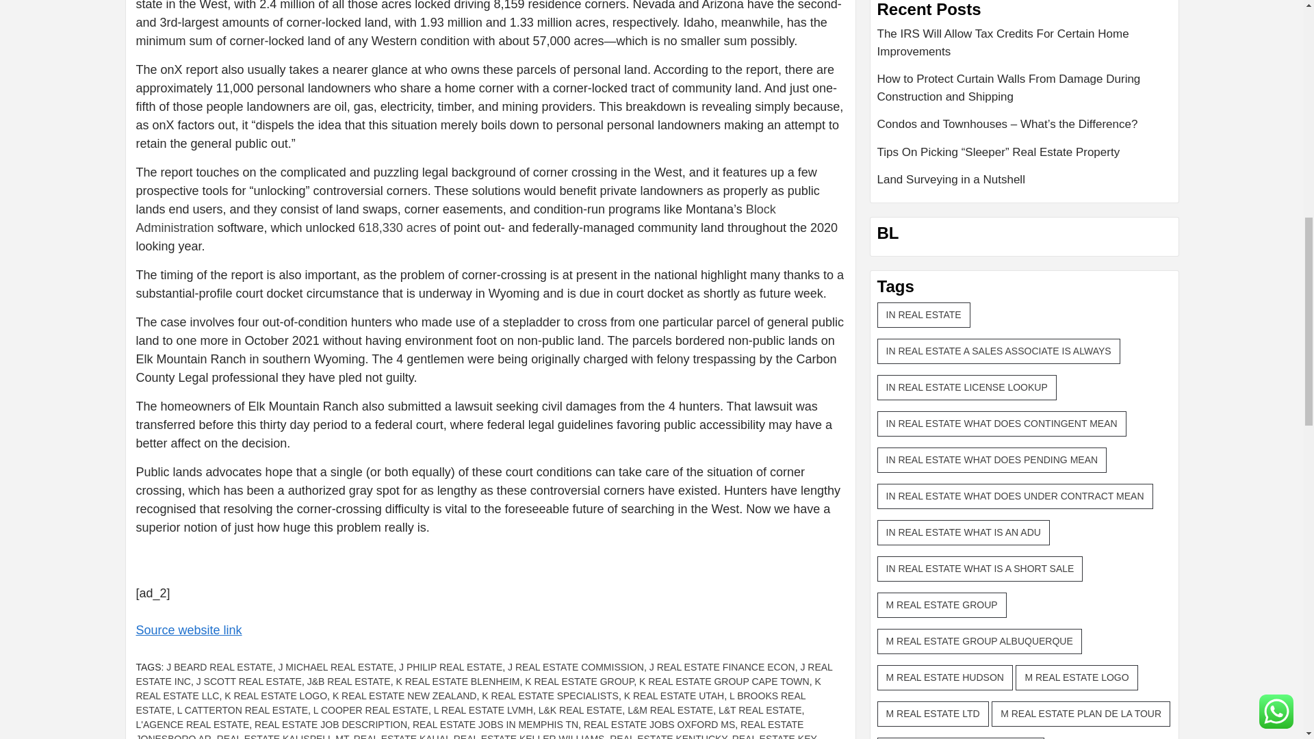 The image size is (1314, 739). What do you see at coordinates (276, 695) in the screenshot?
I see `K REAL ESTATE LOGO` at bounding box center [276, 695].